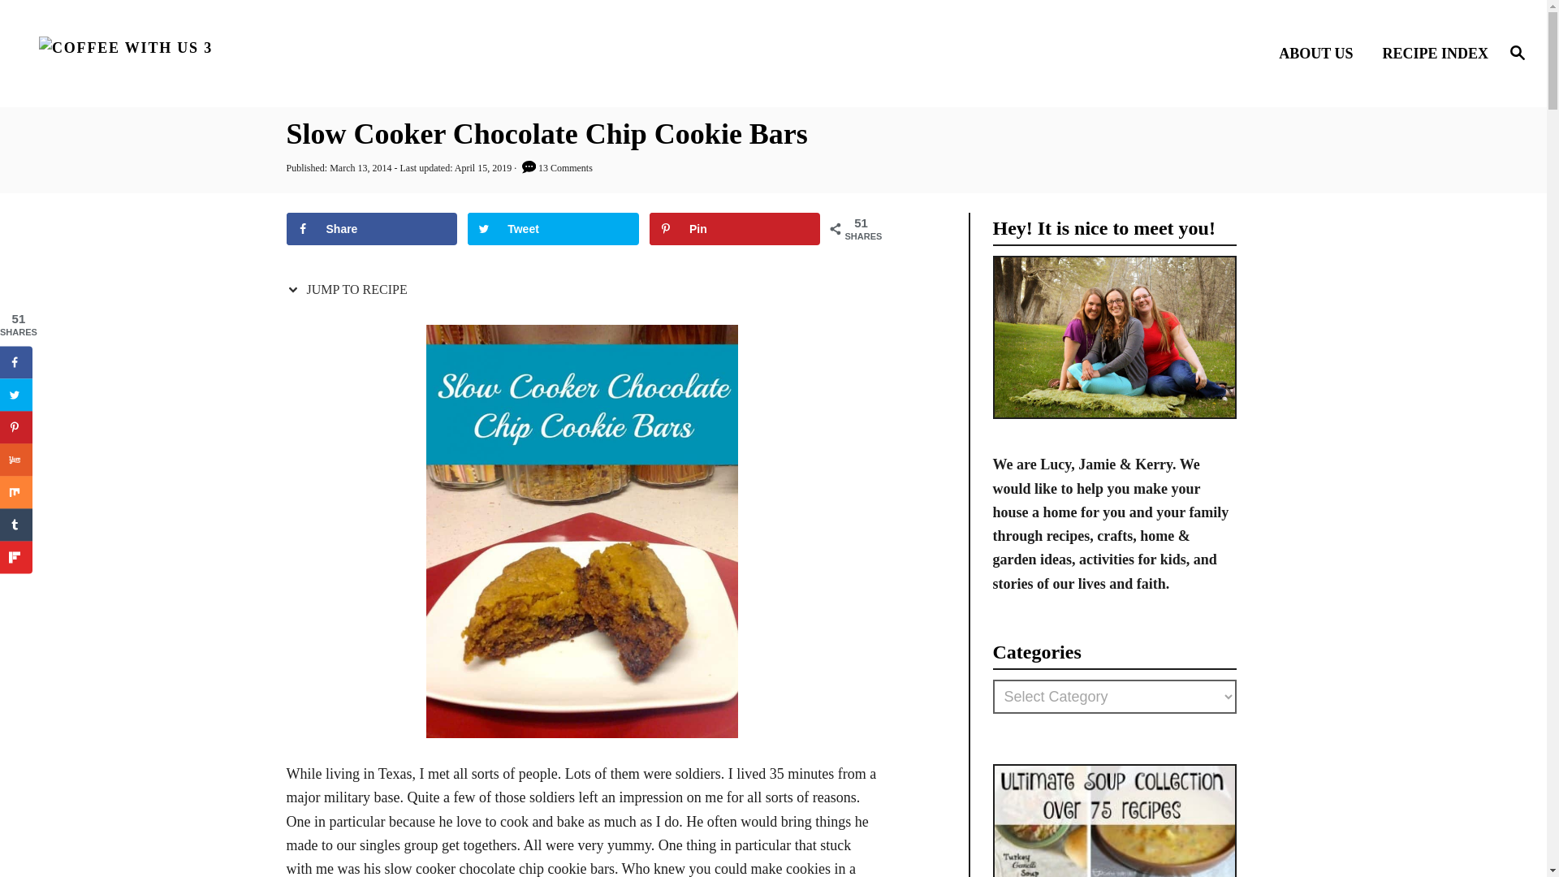 This screenshot has width=1559, height=877. What do you see at coordinates (16, 361) in the screenshot?
I see `Share on Facebook` at bounding box center [16, 361].